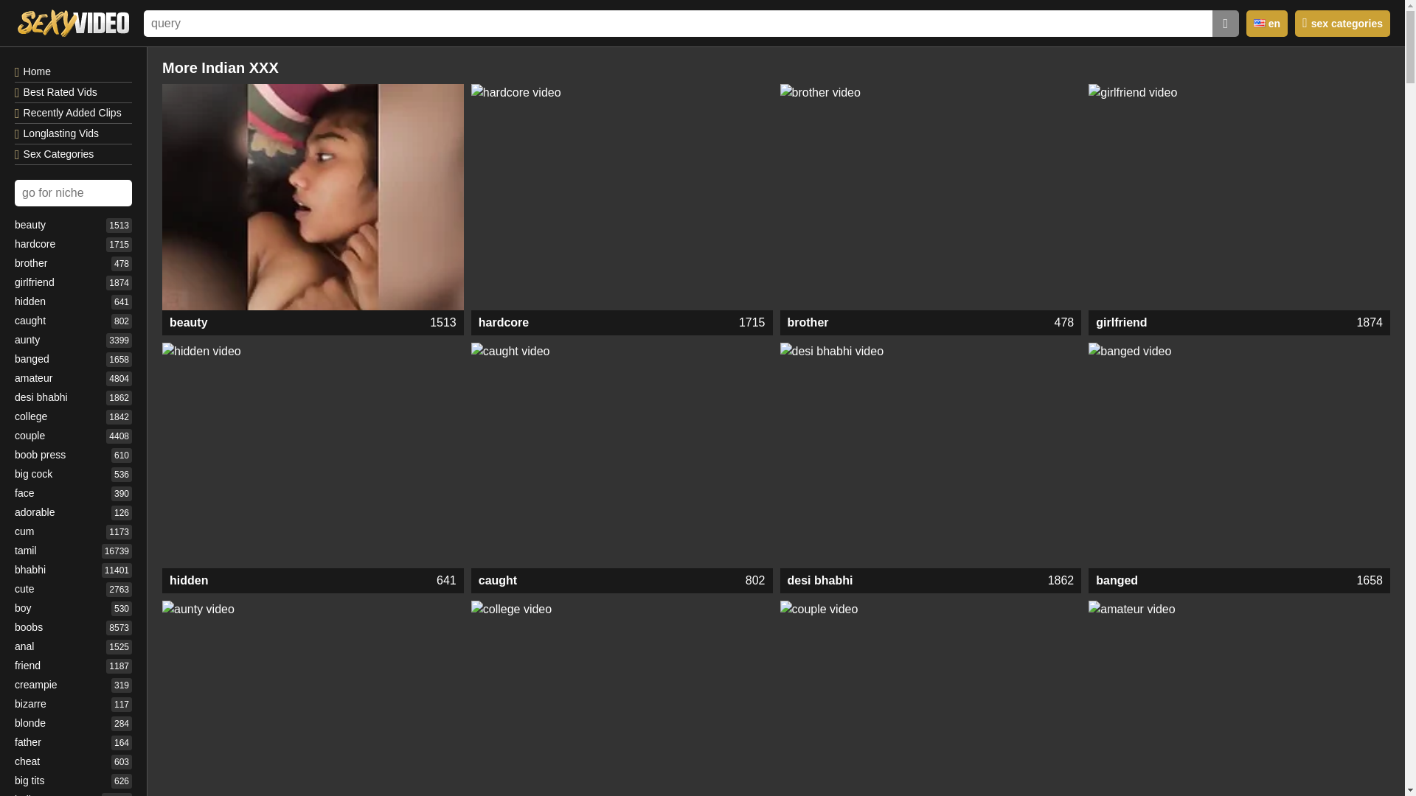  What do you see at coordinates (313, 323) in the screenshot?
I see `beauty` at bounding box center [313, 323].